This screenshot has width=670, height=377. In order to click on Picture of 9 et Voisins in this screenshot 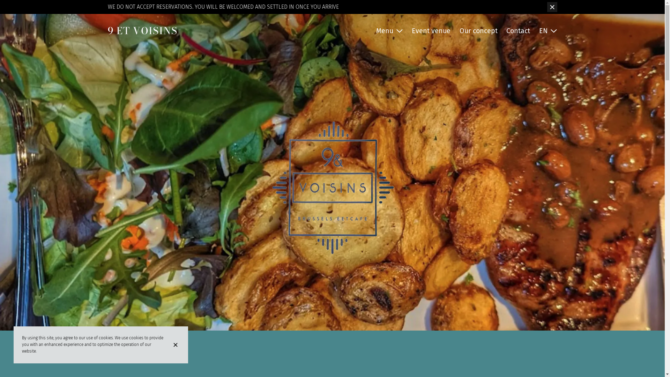, I will do `click(332, 165)`.